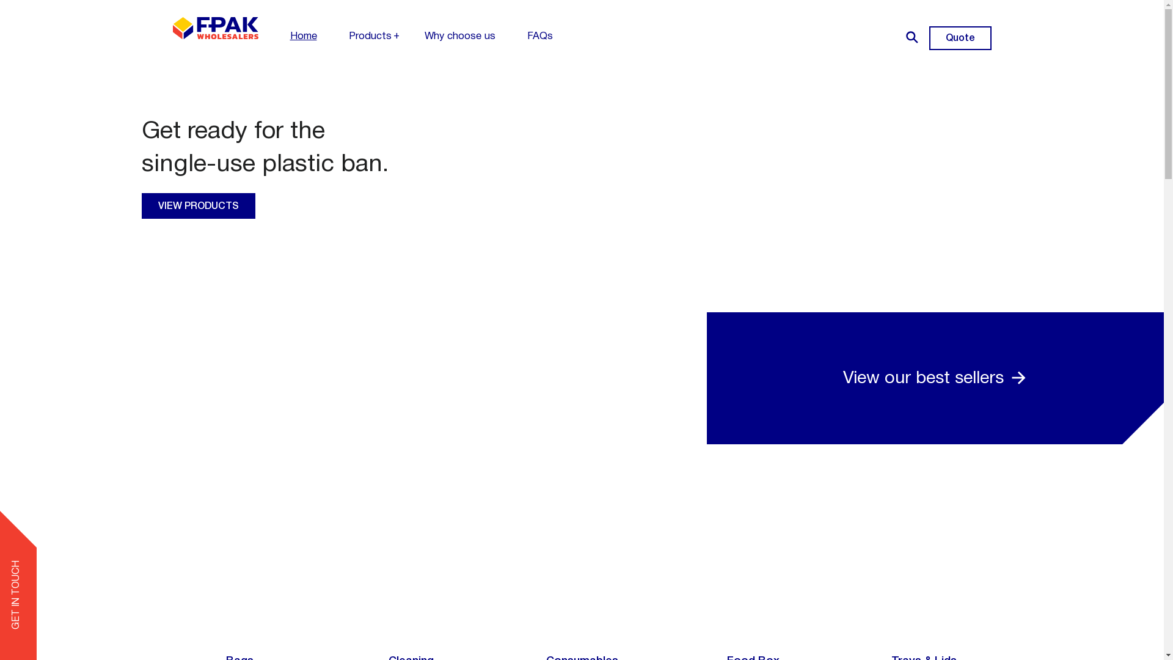 The width and height of the screenshot is (1173, 660). What do you see at coordinates (199, 206) in the screenshot?
I see `VIEW PRODUCTS` at bounding box center [199, 206].